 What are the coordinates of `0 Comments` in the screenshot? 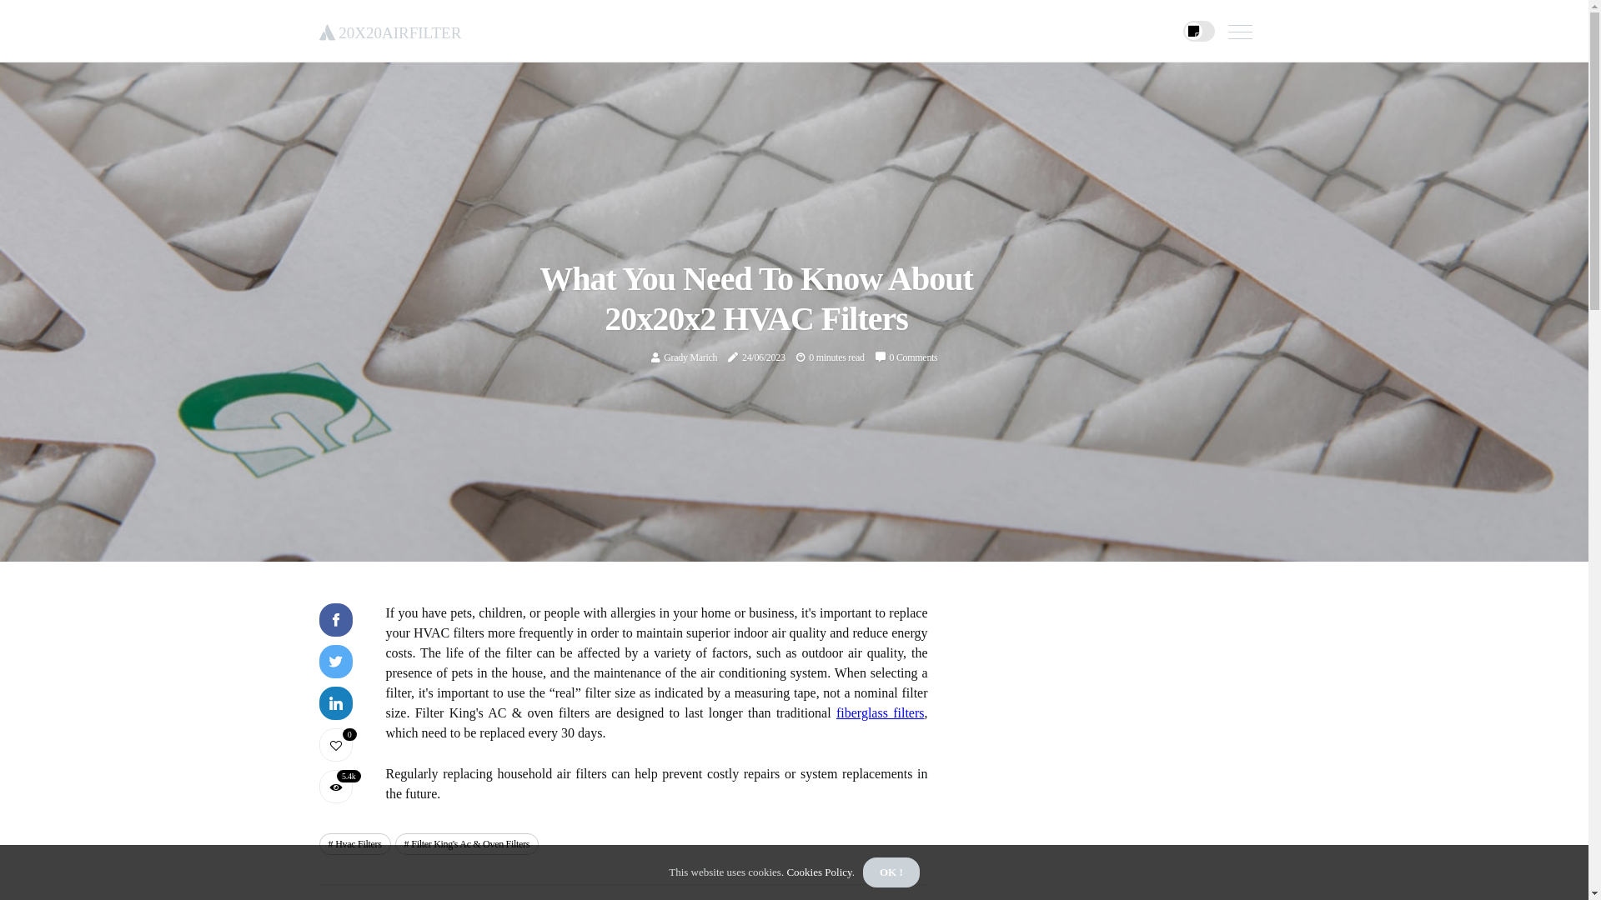 It's located at (913, 357).